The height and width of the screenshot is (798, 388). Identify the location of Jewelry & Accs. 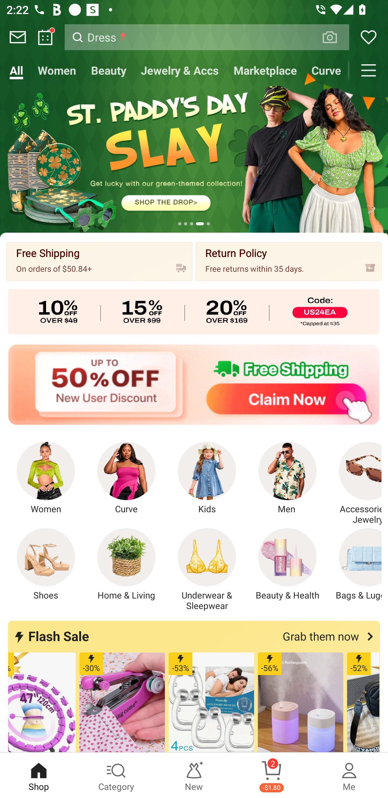
(180, 70).